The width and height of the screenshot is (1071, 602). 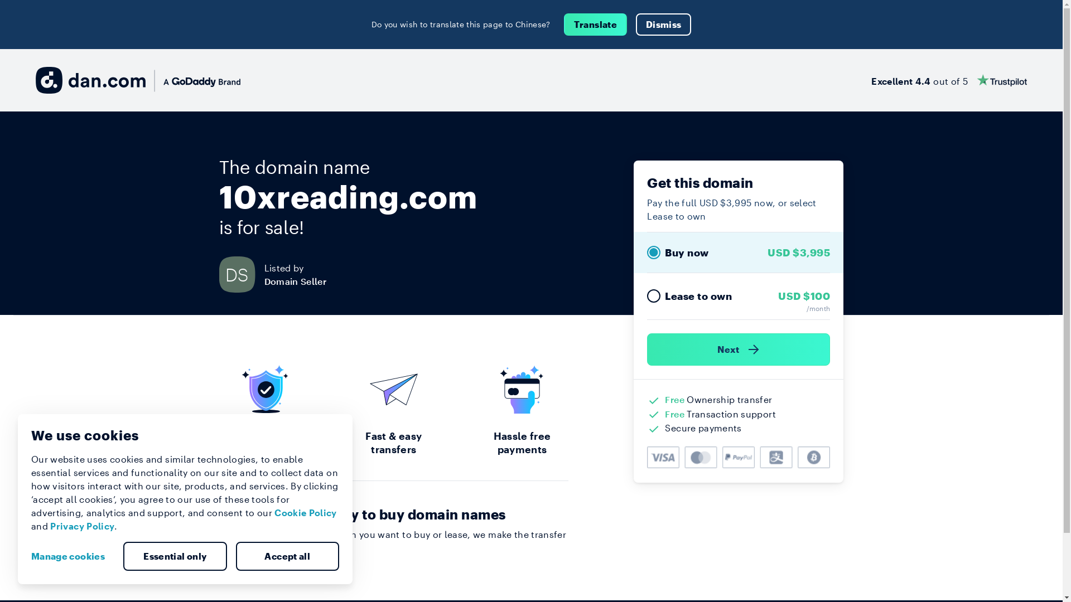 What do you see at coordinates (73, 556) in the screenshot?
I see `Manage cookies` at bounding box center [73, 556].